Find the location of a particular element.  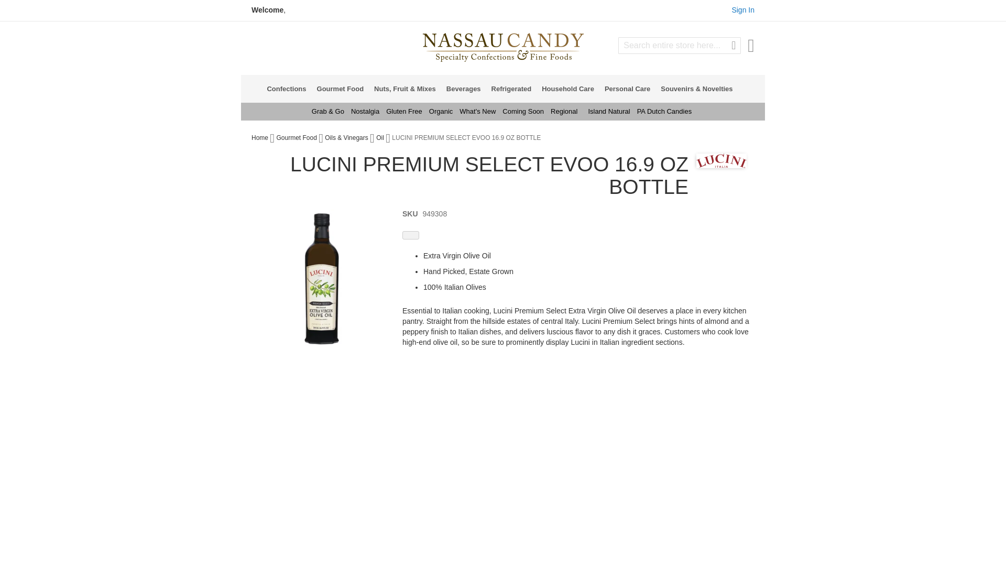

Gourmet Food is located at coordinates (343, 88).